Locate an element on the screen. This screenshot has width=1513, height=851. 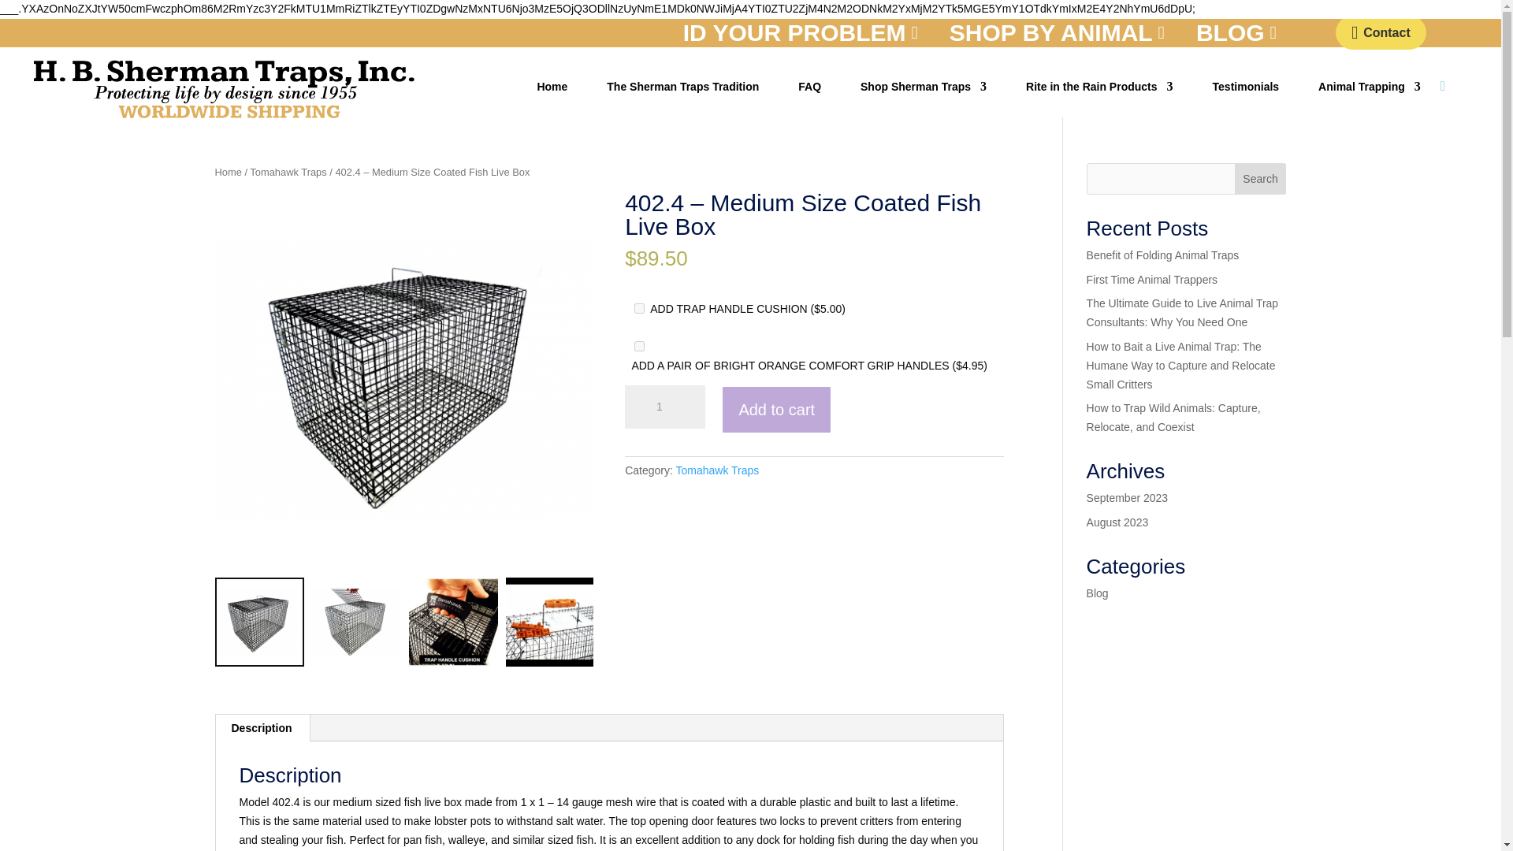
402.4 is located at coordinates (403, 380).